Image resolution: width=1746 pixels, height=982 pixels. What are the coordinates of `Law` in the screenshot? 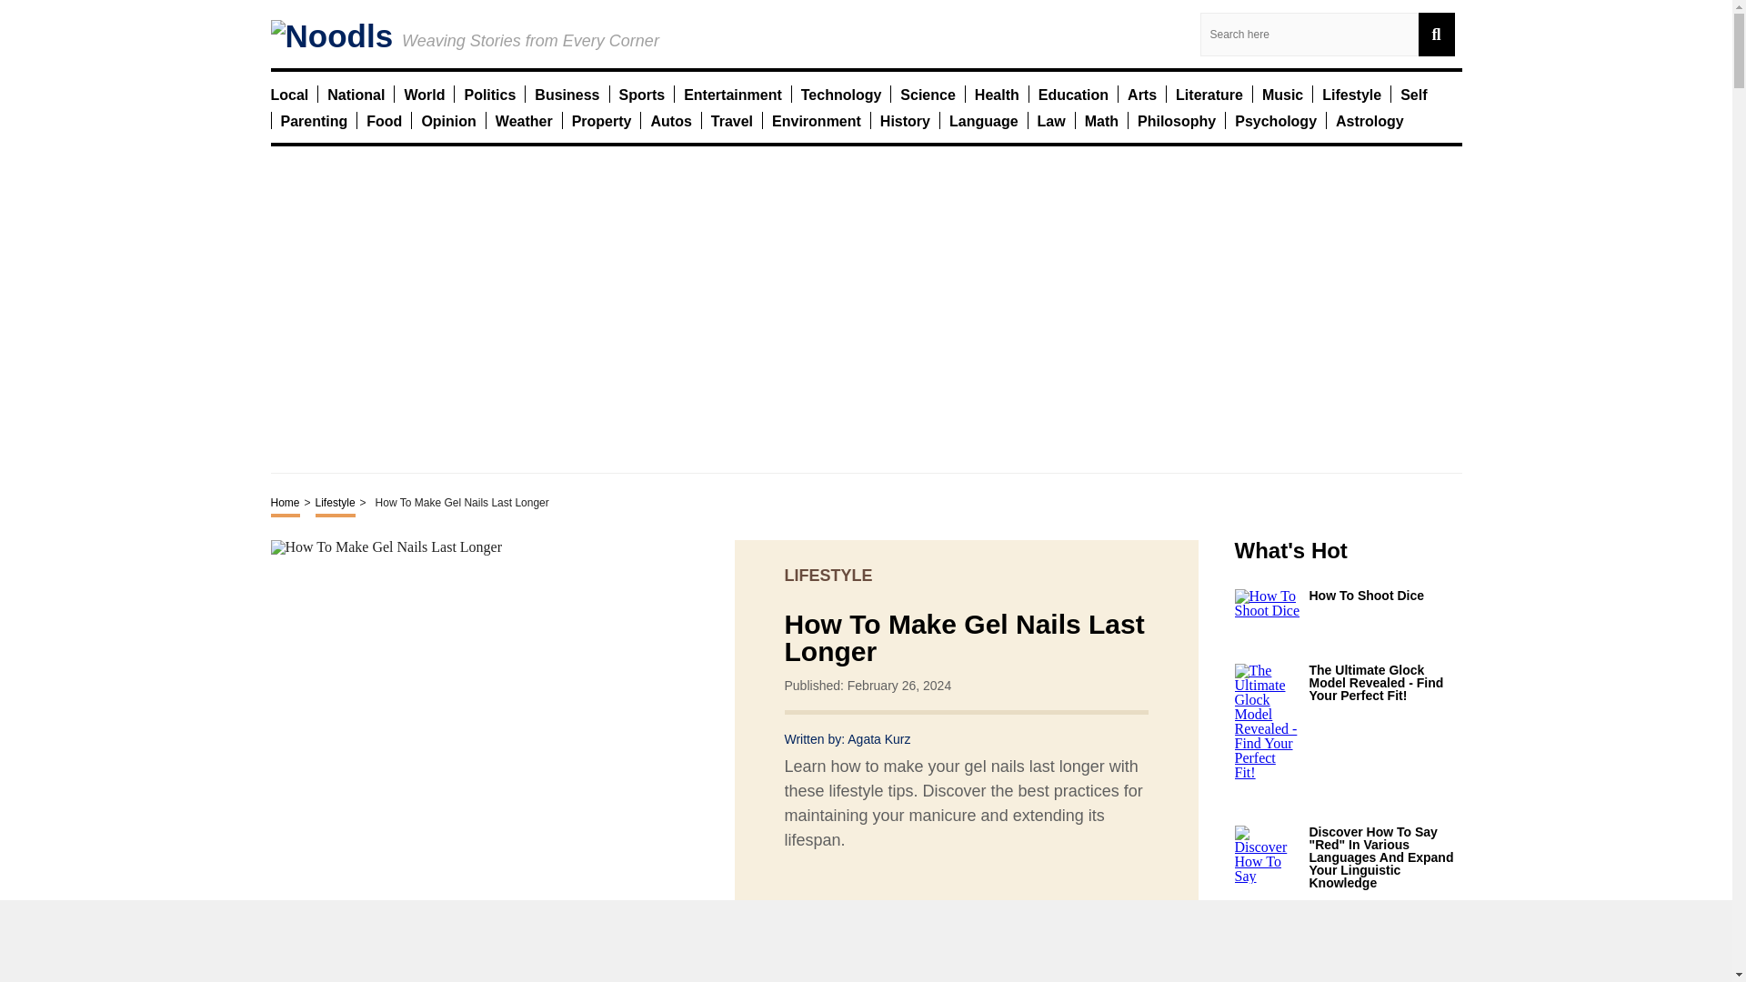 It's located at (1051, 120).